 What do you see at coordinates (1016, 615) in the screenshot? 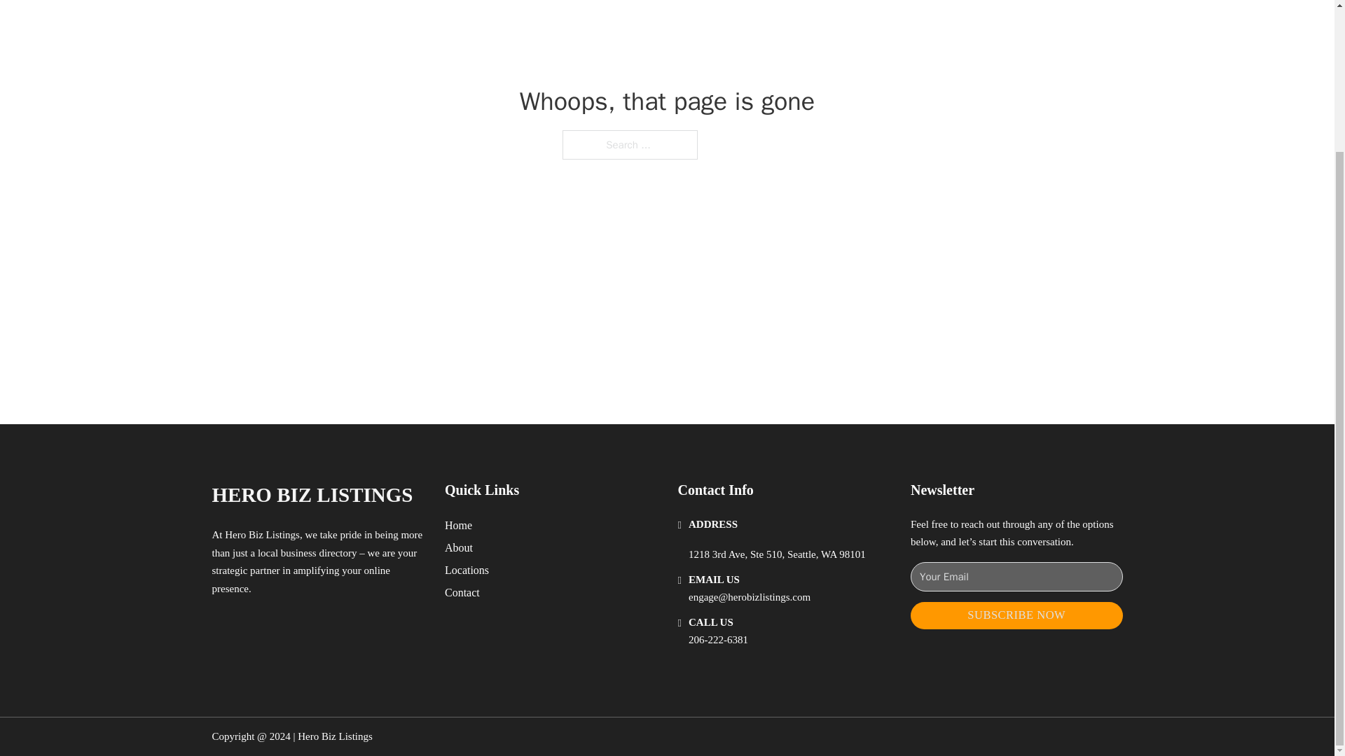
I see `SUBSCRIBE NOW` at bounding box center [1016, 615].